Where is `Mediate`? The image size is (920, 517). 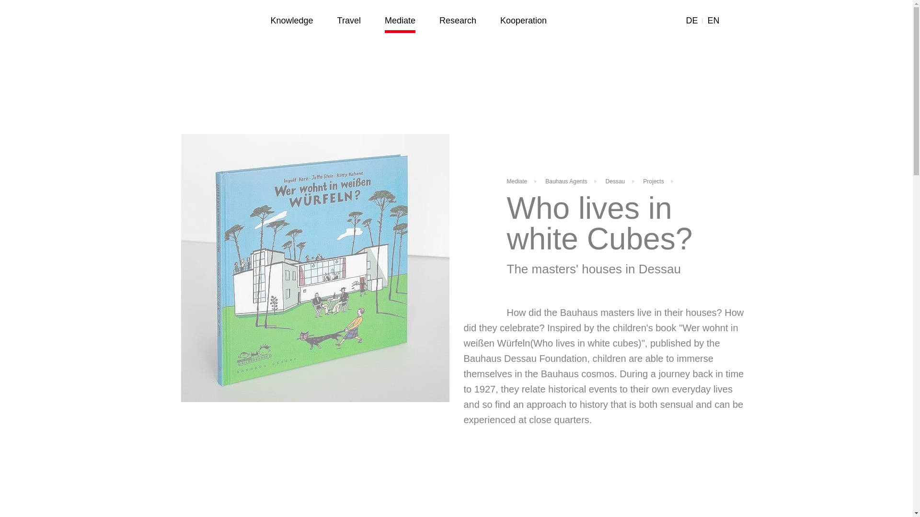 Mediate is located at coordinates (517, 181).